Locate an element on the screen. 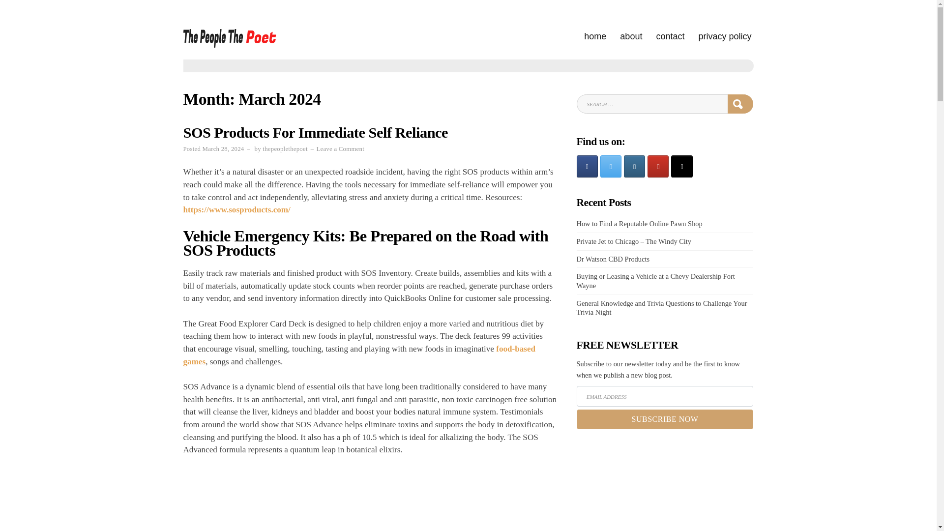 Image resolution: width=944 pixels, height=531 pixels. SUBSCRIBE NOW is located at coordinates (665, 419).